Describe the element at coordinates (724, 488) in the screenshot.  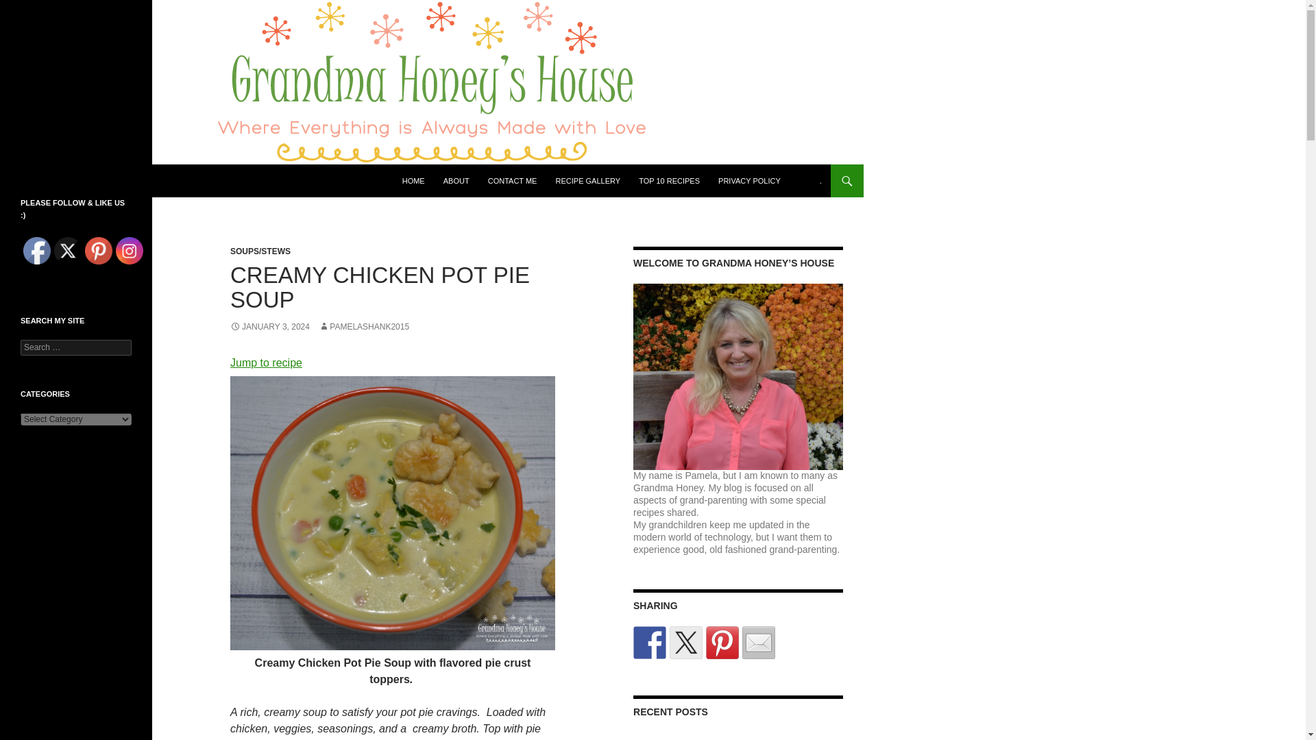
I see `My blog` at that location.